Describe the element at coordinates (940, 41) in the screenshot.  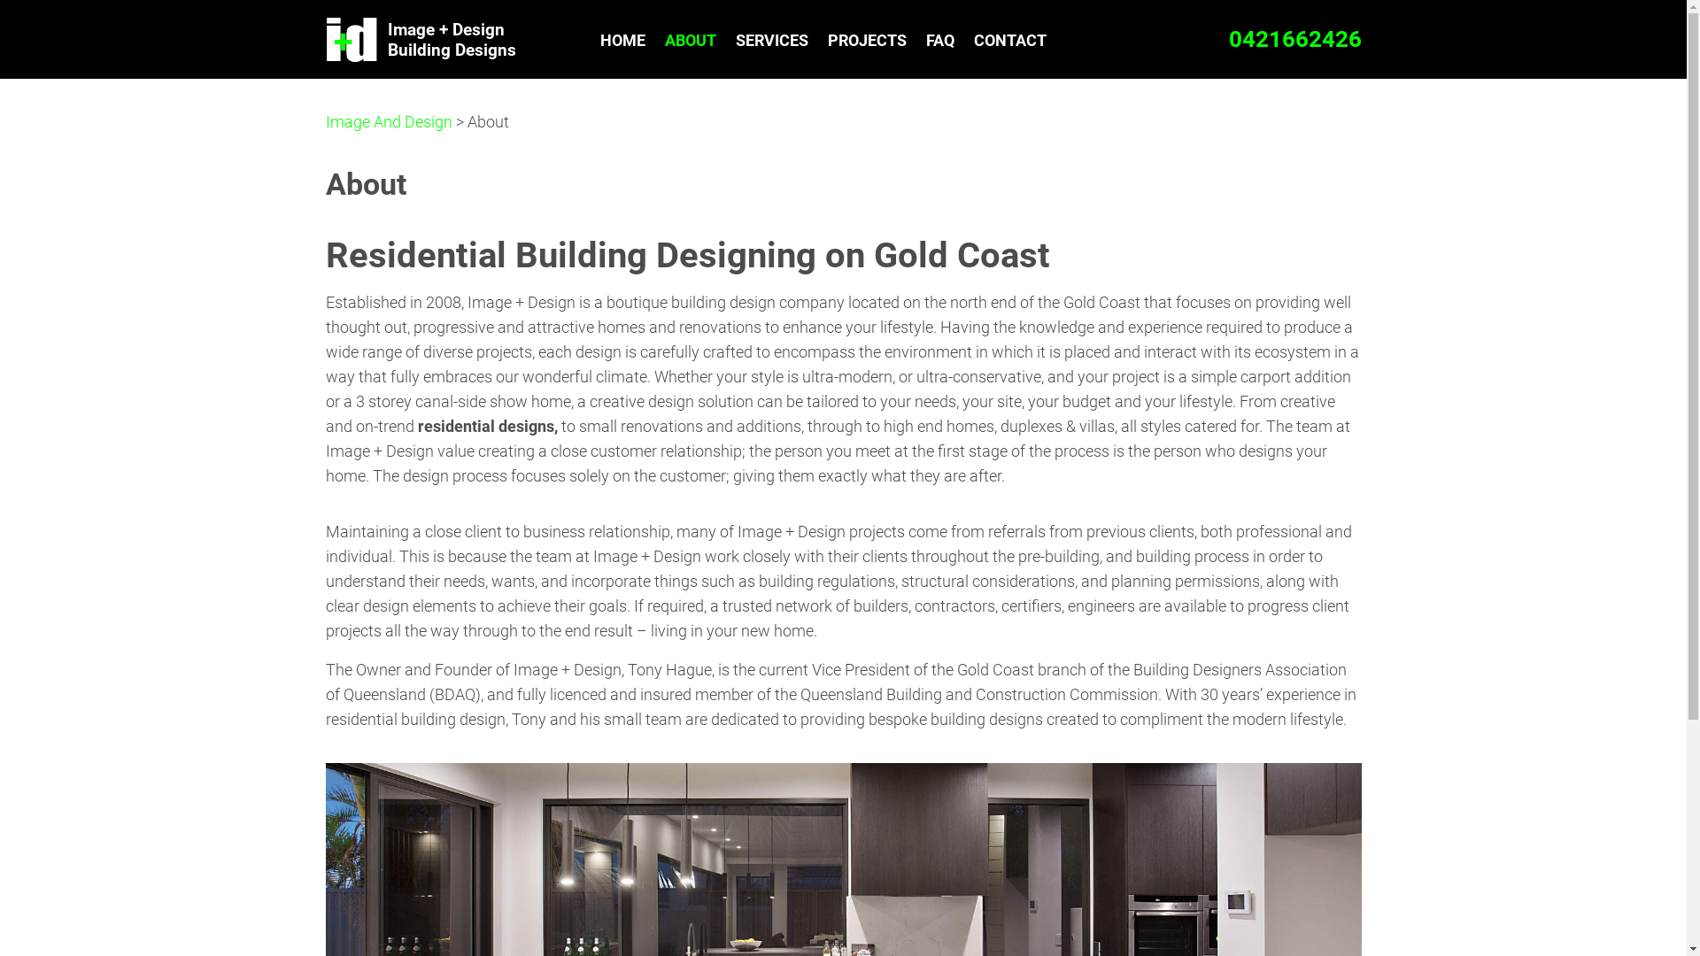
I see `FAQ` at that location.